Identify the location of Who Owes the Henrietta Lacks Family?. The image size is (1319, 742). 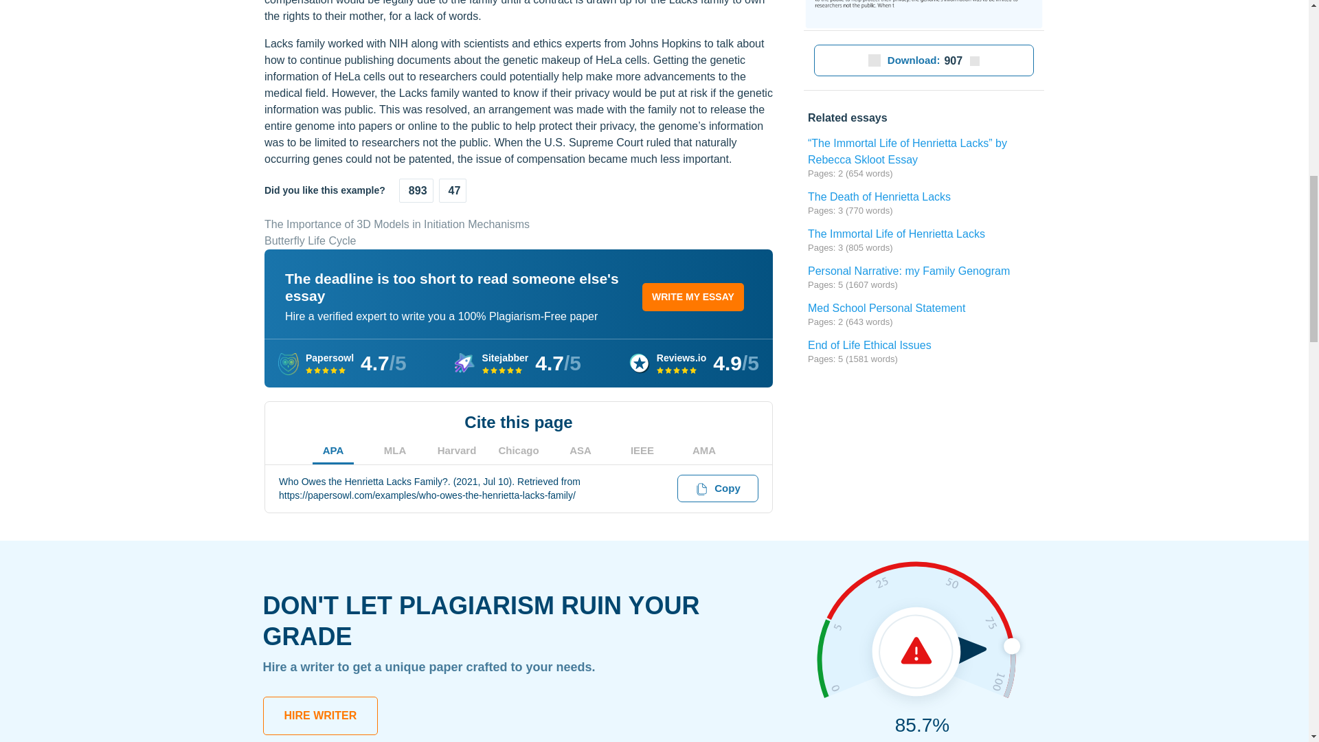
(923, 15).